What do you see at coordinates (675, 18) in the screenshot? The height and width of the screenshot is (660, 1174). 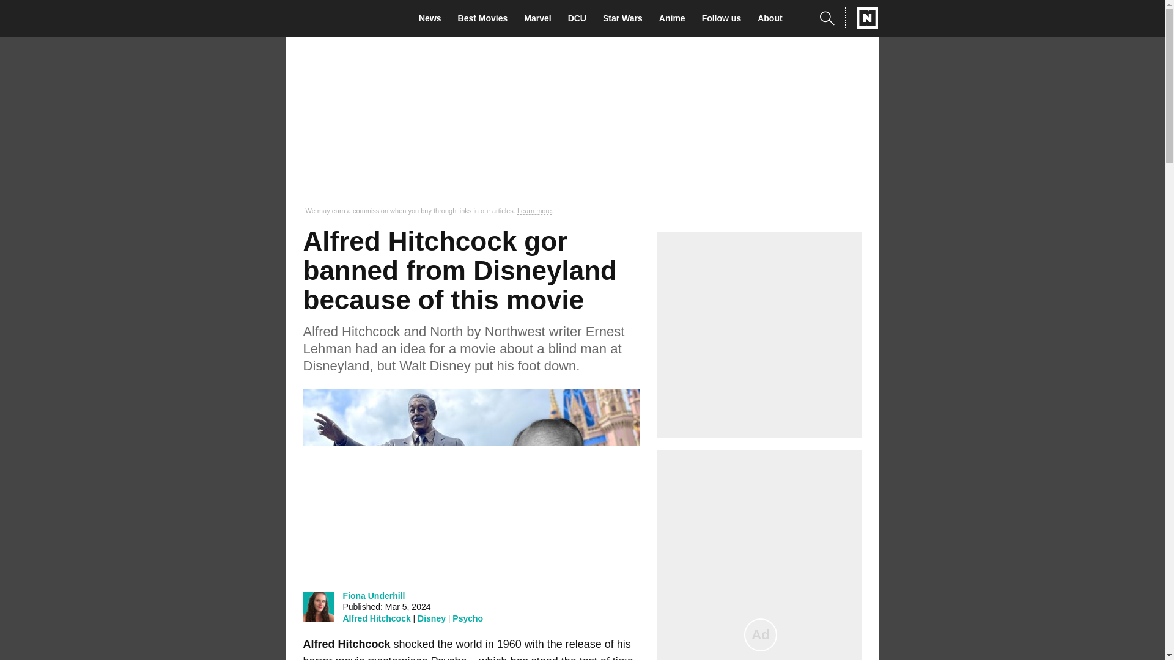 I see `Anime News` at bounding box center [675, 18].